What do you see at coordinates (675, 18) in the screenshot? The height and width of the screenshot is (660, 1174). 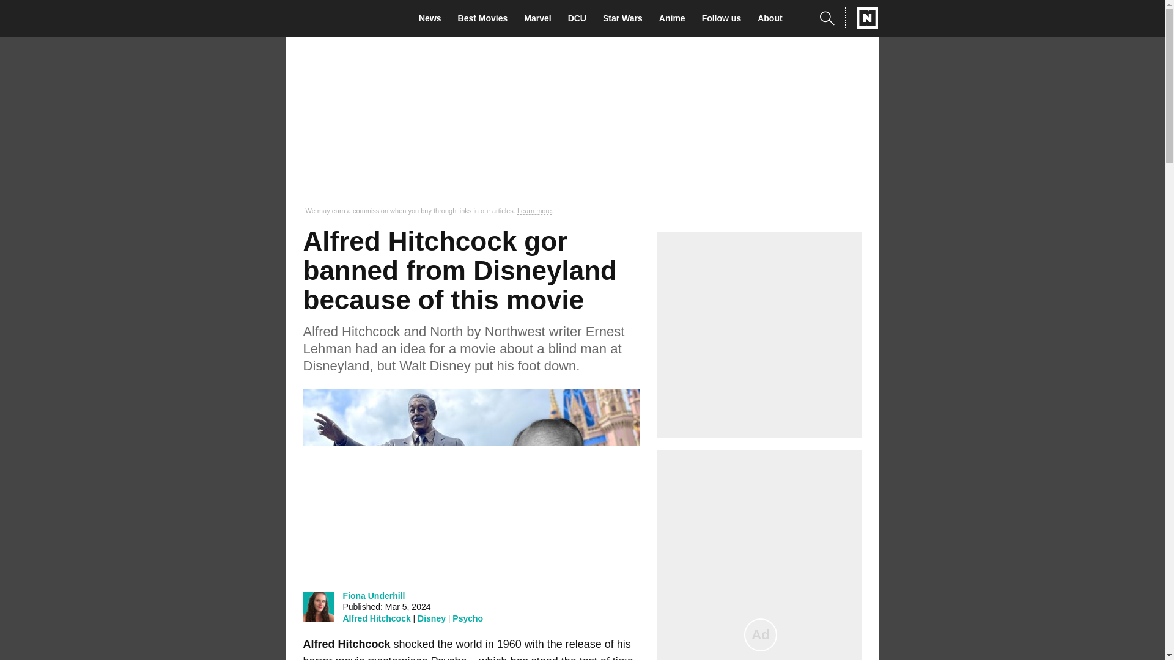 I see `Anime News` at bounding box center [675, 18].